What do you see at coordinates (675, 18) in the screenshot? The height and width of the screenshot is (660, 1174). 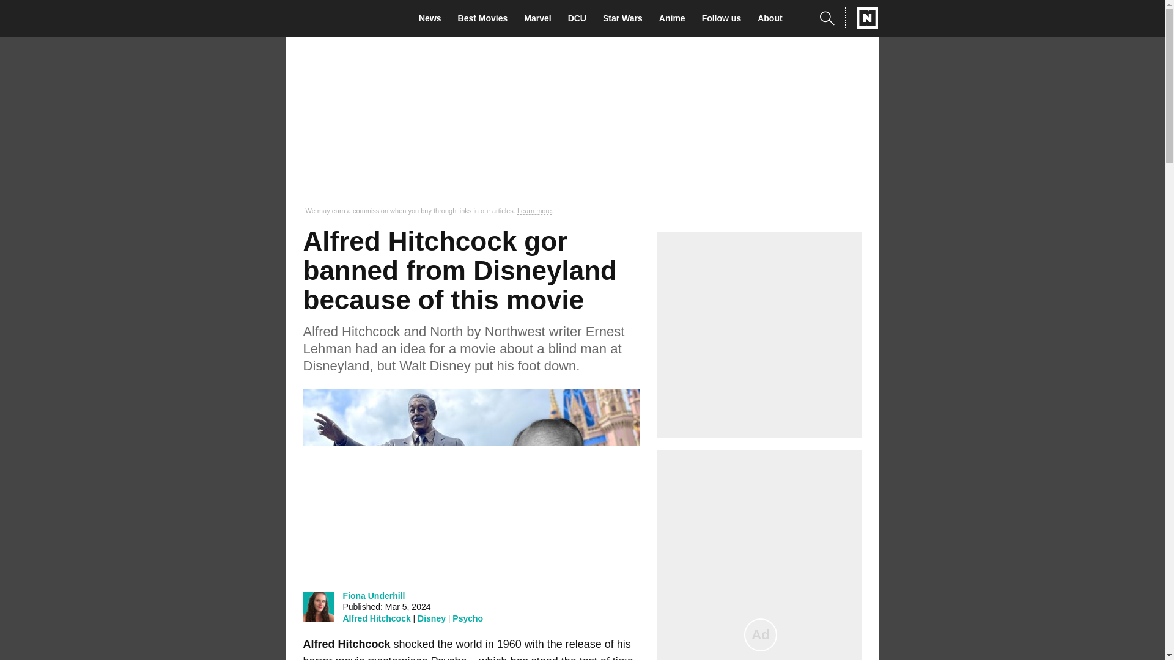 I see `Anime News` at bounding box center [675, 18].